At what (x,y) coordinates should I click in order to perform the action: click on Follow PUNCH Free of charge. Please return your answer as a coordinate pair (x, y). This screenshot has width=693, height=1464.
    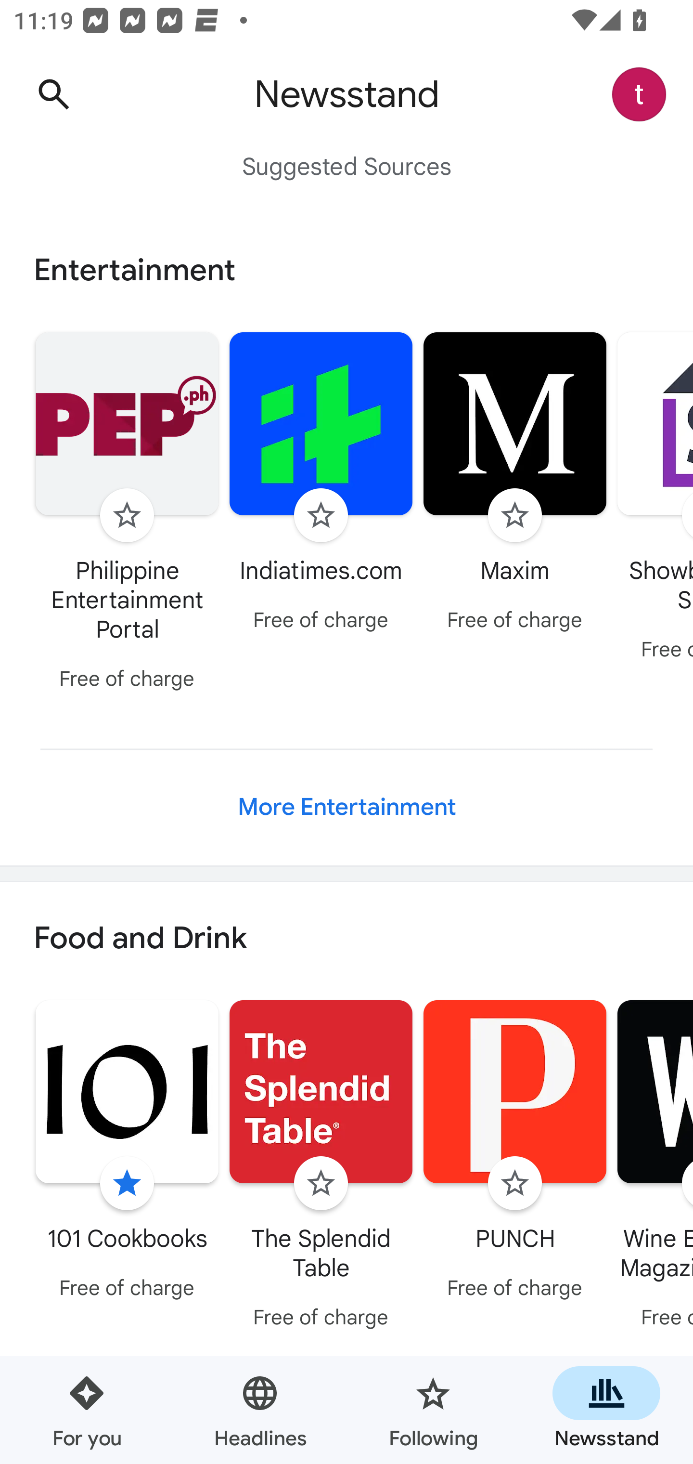
    Looking at the image, I should click on (515, 1153).